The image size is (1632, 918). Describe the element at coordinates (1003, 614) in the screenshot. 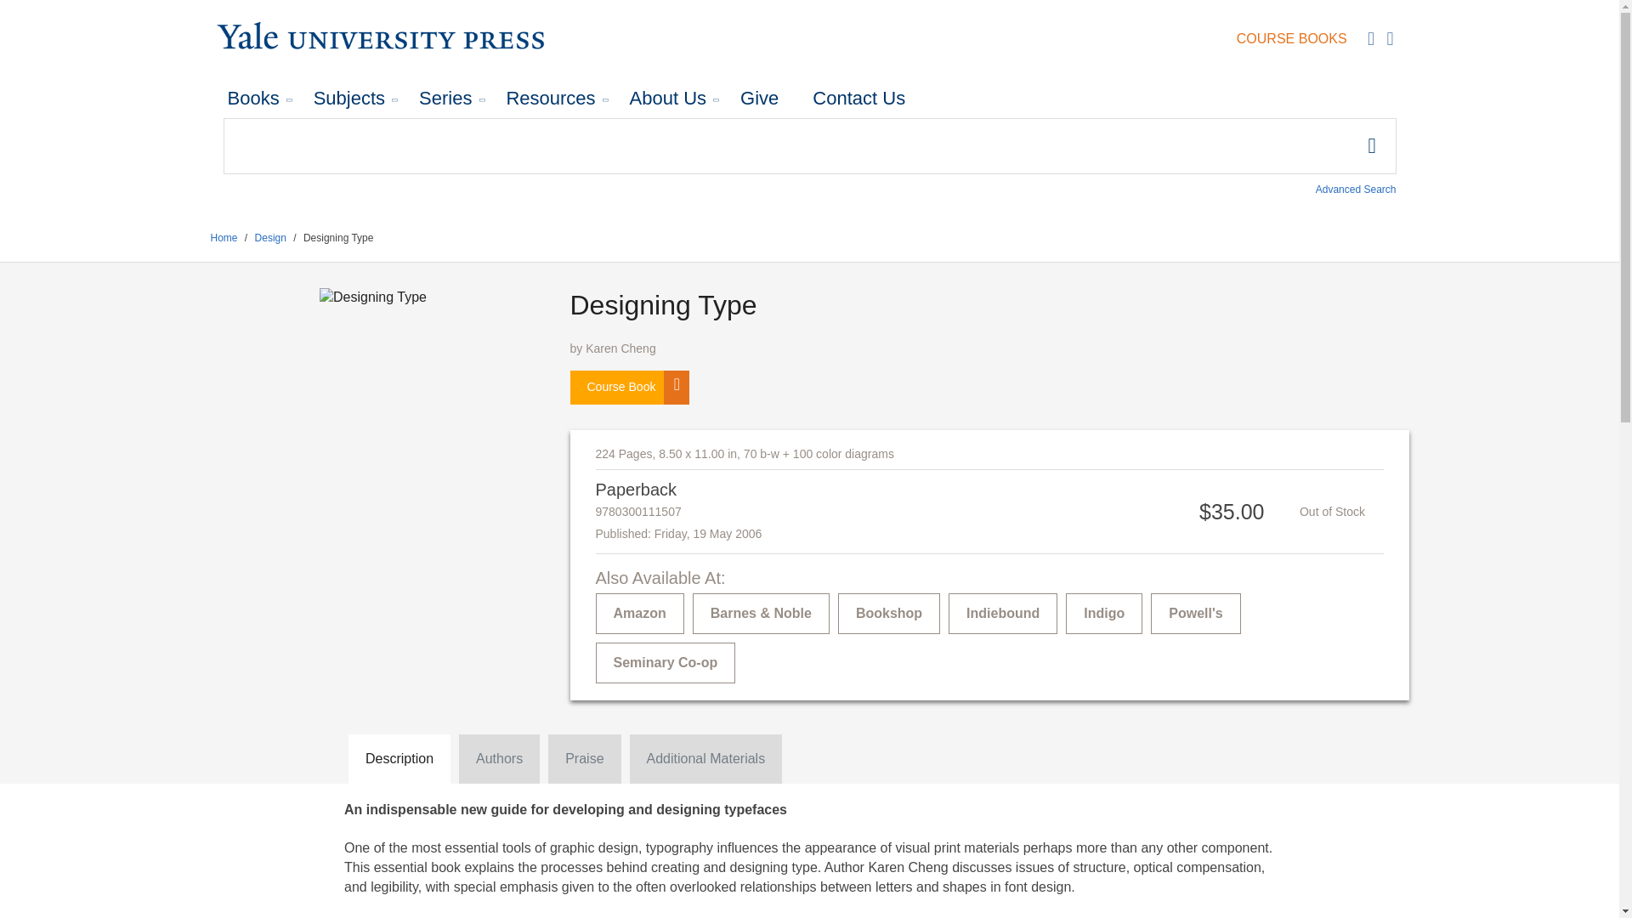

I see `Indiebound` at that location.